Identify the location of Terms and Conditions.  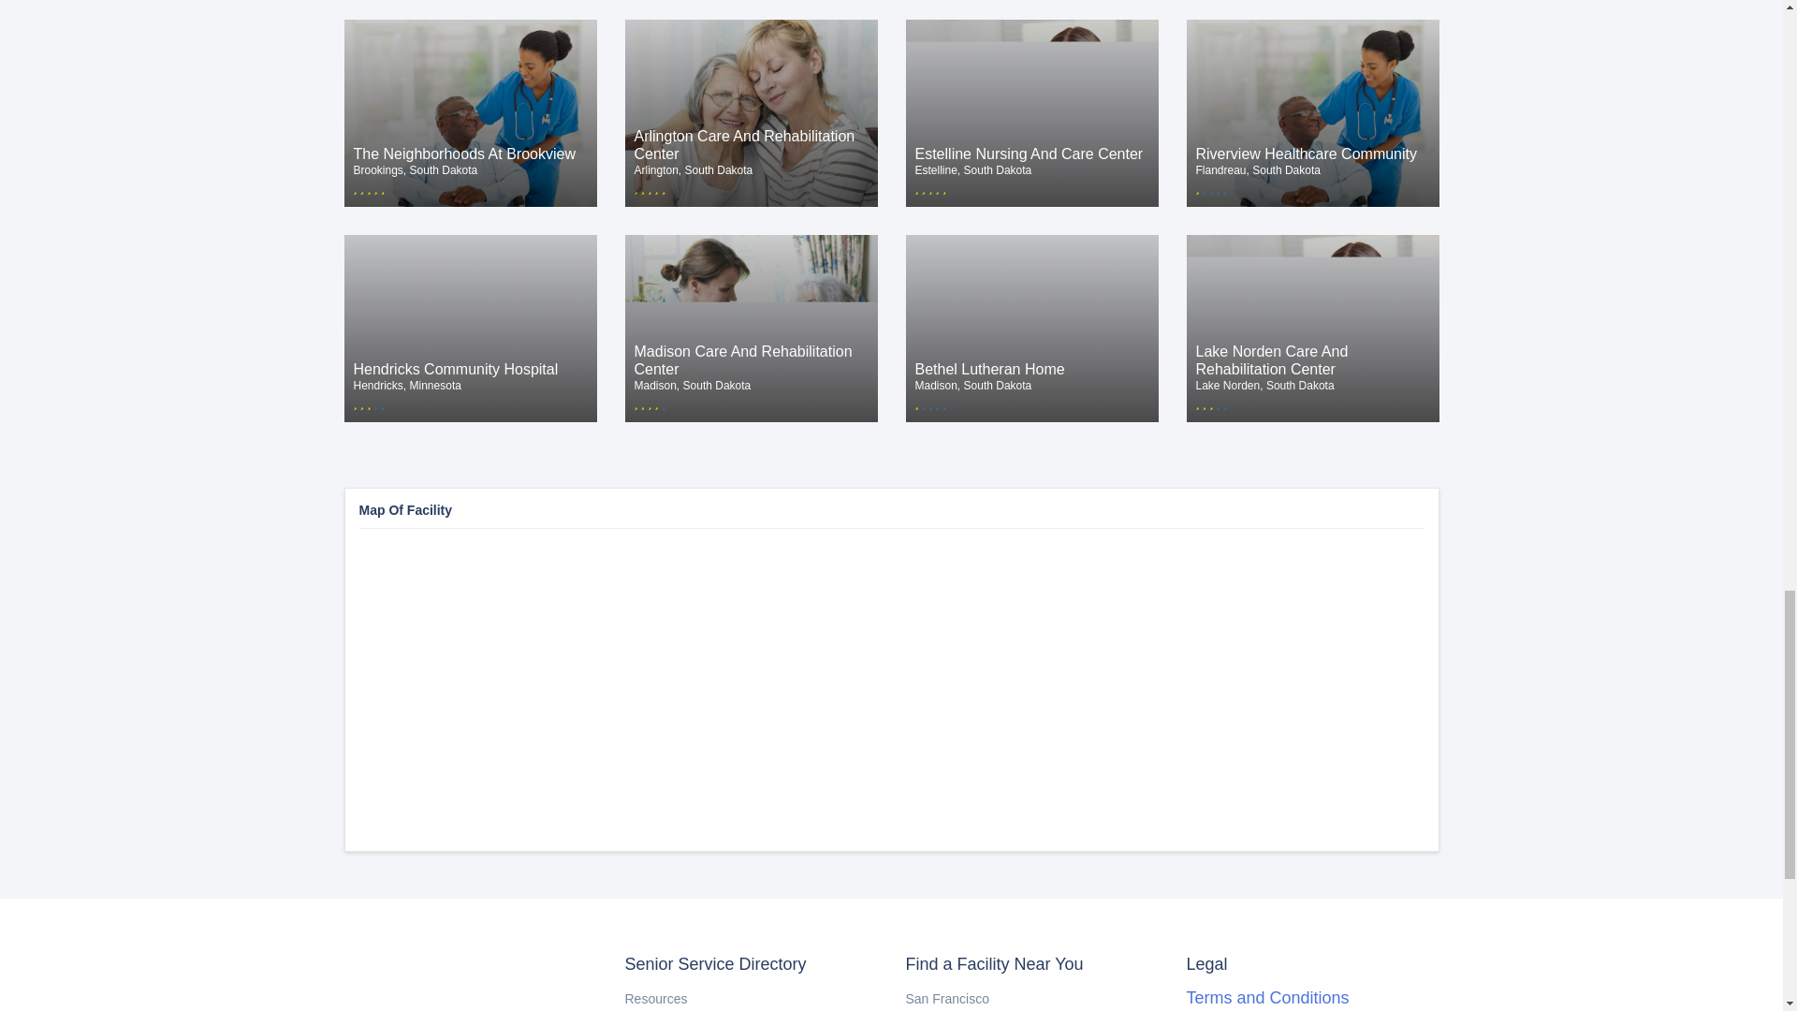
(1267, 998).